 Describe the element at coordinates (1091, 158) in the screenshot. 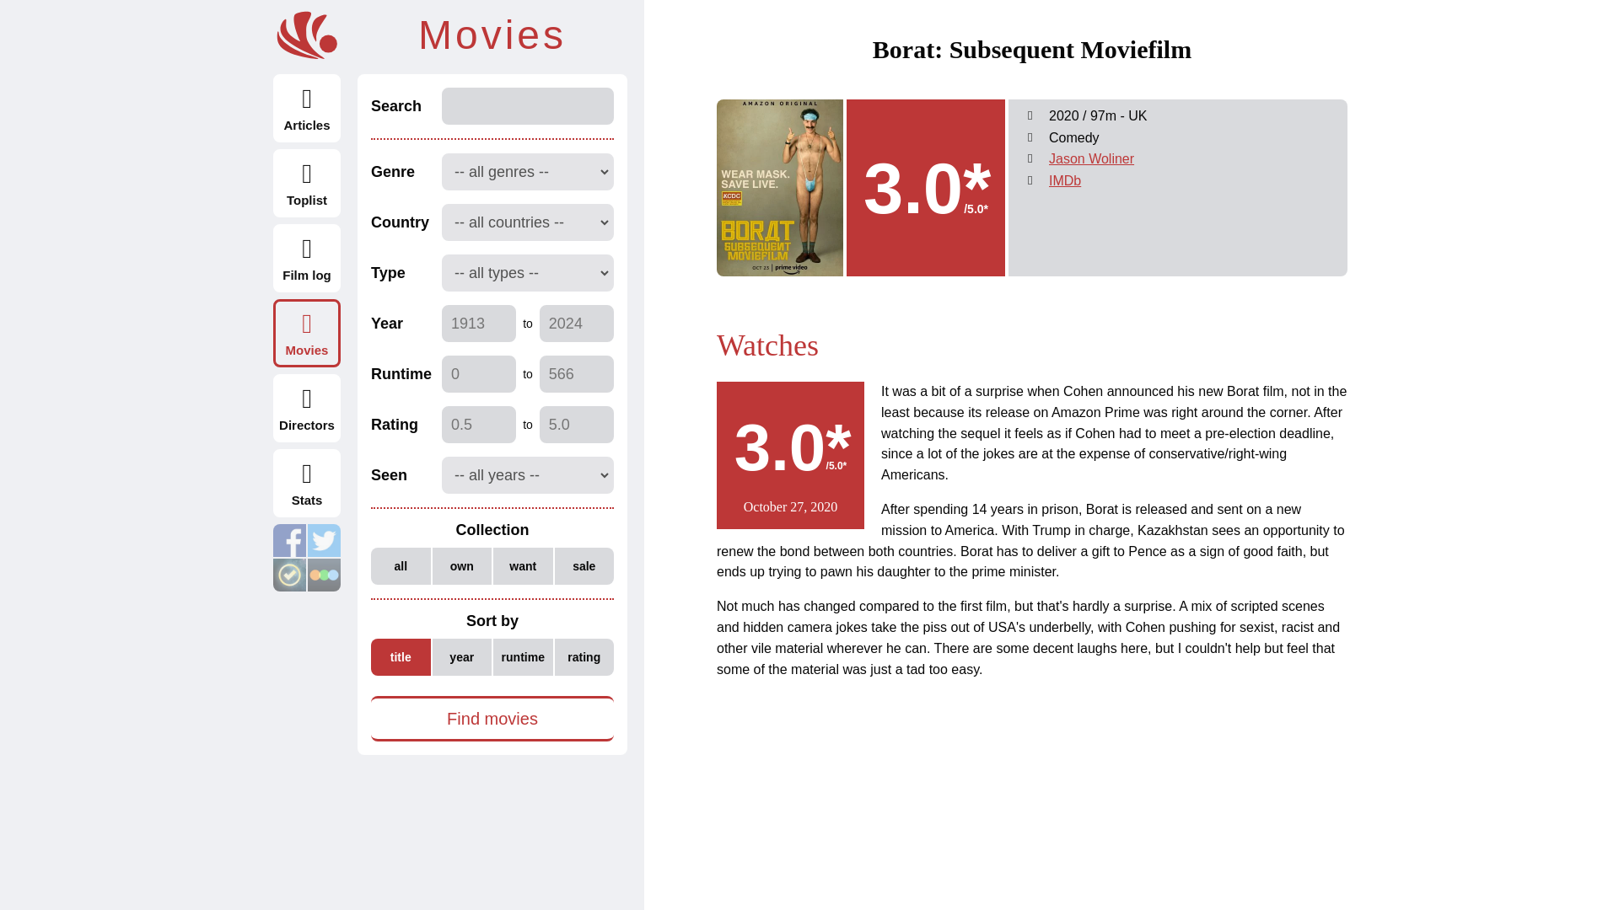

I see `Jason Woliner` at that location.